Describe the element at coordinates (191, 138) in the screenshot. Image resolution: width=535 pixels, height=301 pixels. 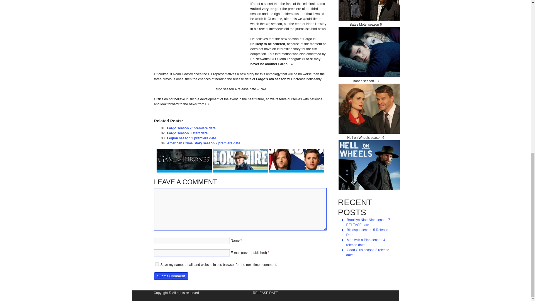
I see `Legion season 2 premiere date` at that location.